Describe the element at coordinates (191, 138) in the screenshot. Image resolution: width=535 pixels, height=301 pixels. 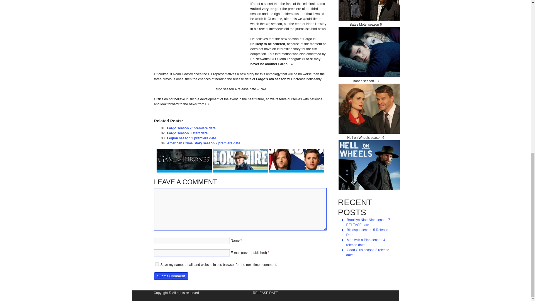
I see `Legion season 2 premiere date` at that location.